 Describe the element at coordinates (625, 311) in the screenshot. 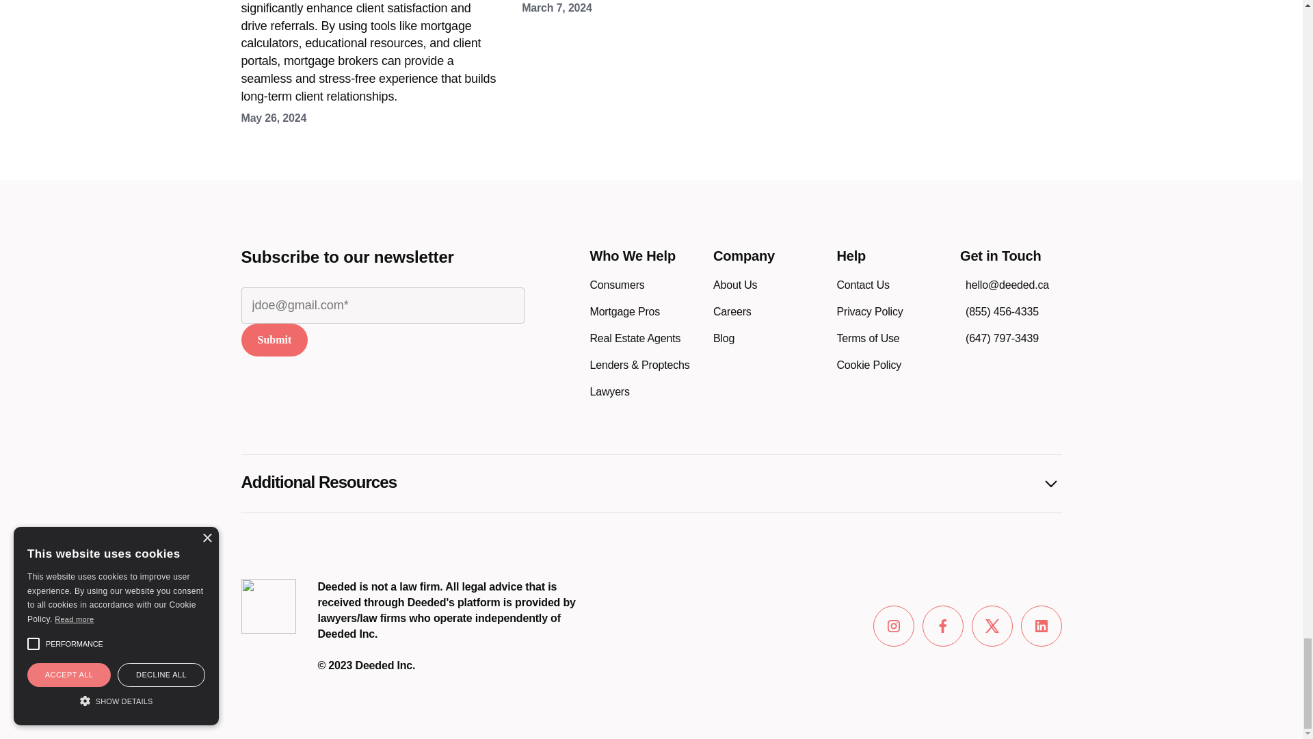

I see `Mortgage Pros` at that location.